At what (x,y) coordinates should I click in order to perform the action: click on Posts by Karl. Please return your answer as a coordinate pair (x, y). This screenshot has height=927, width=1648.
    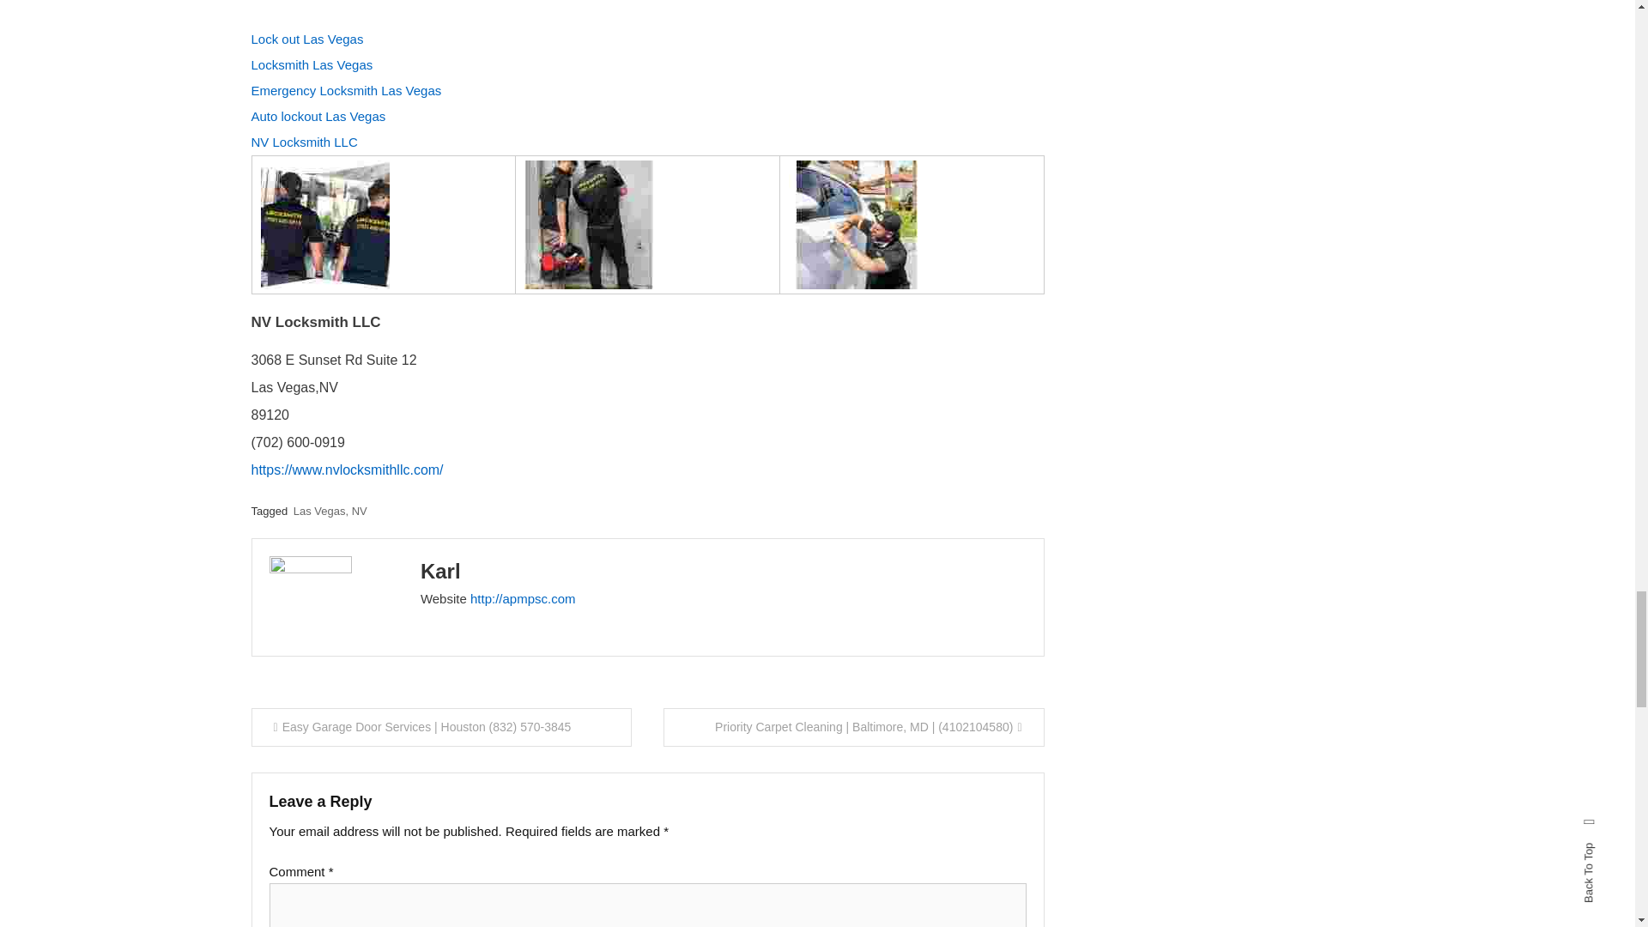
    Looking at the image, I should click on (440, 572).